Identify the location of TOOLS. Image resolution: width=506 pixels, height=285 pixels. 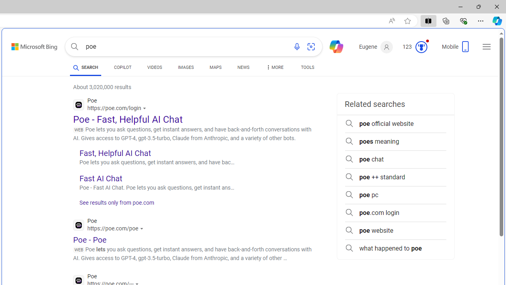
(308, 69).